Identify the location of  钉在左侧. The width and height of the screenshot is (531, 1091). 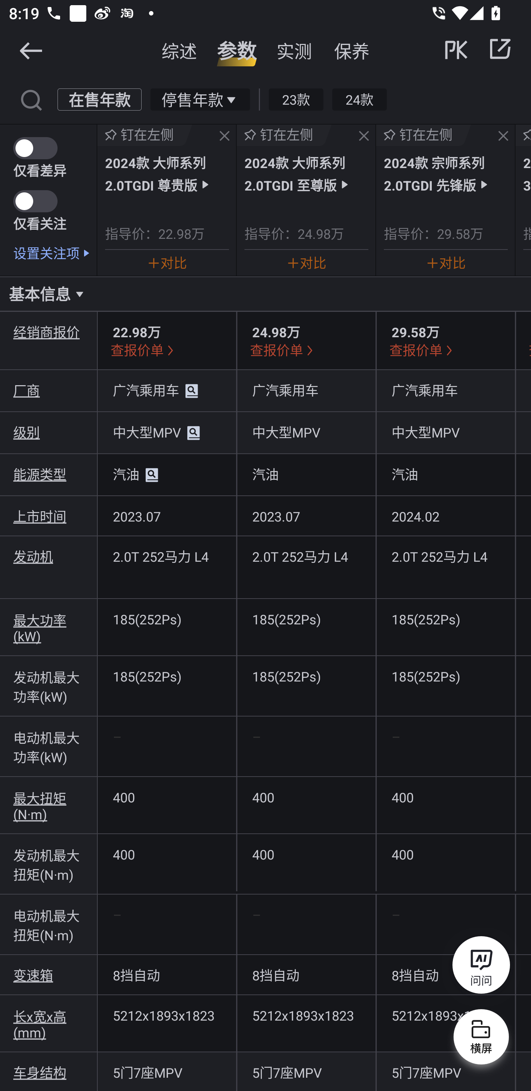
(284, 135).